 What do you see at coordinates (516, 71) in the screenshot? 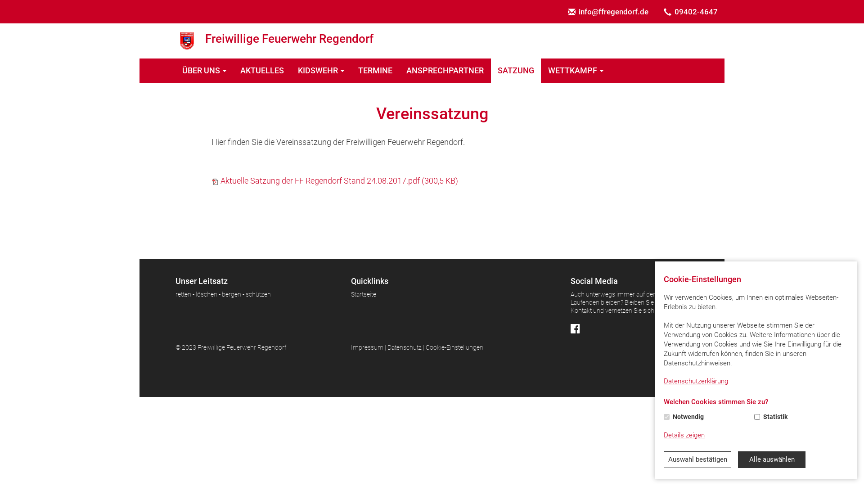
I see `SATZUNG` at bounding box center [516, 71].